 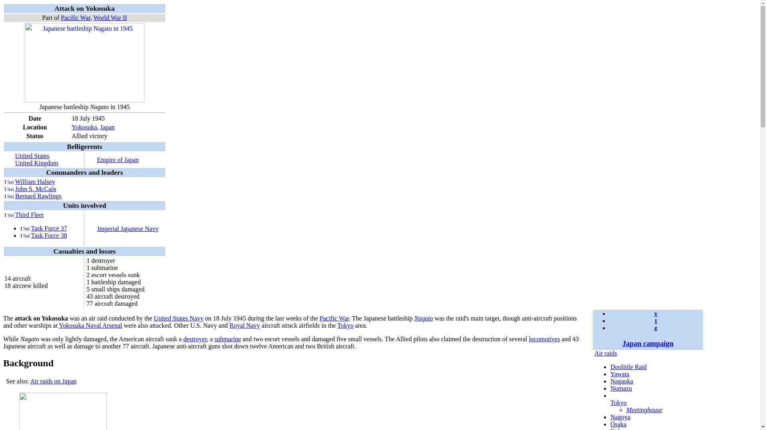 What do you see at coordinates (30, 215) in the screenshot?
I see `Third Fleet` at bounding box center [30, 215].